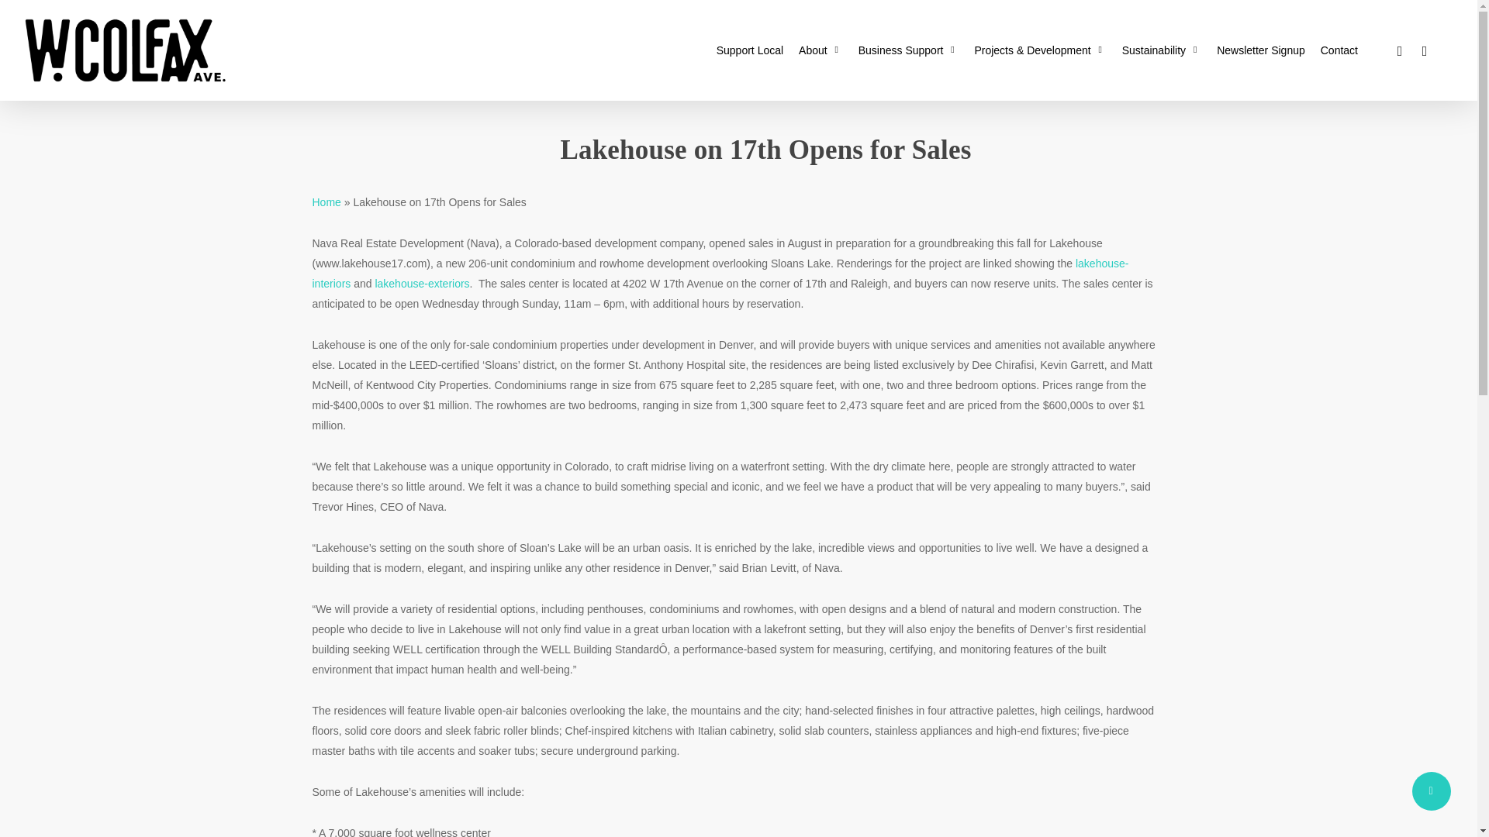  I want to click on instagram, so click(1424, 50).